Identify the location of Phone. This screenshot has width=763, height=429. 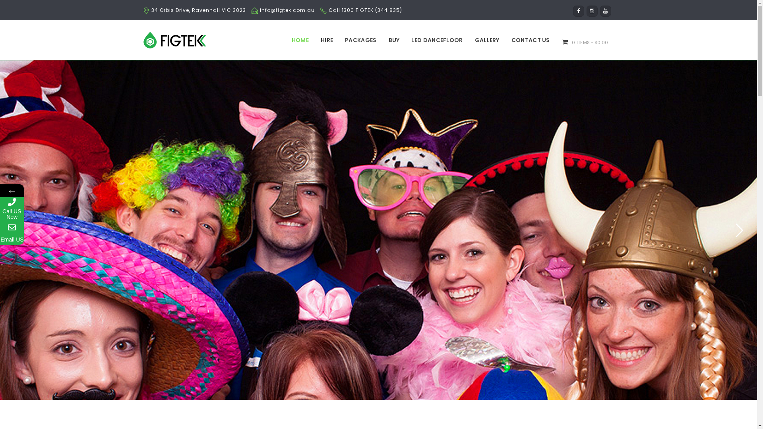
(65, 209).